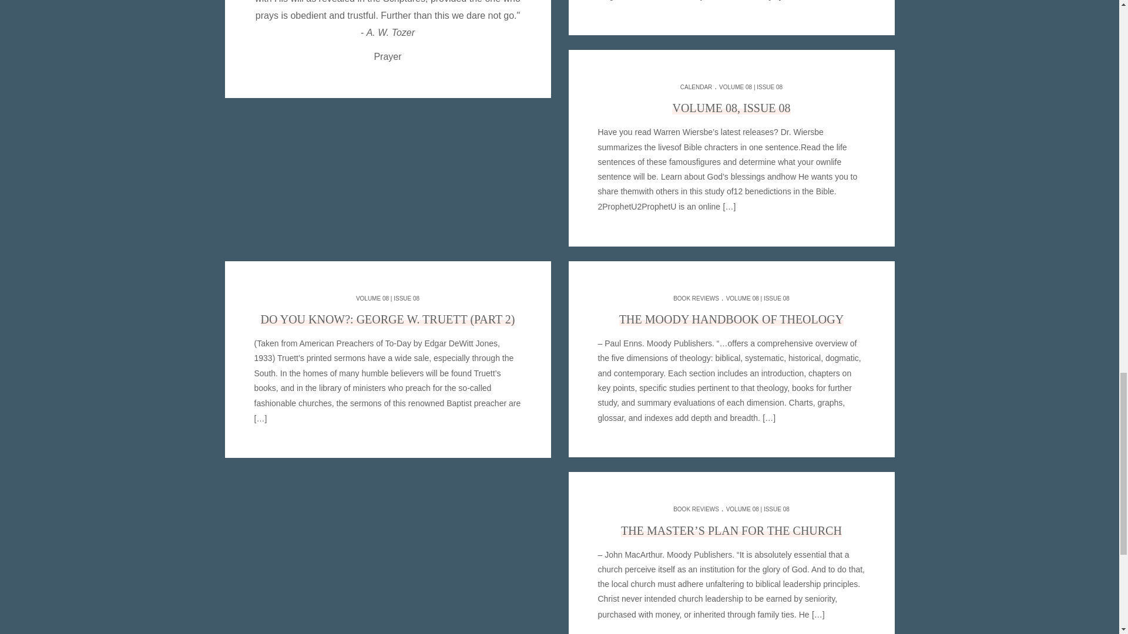  I want to click on Read More, so click(387, 426).